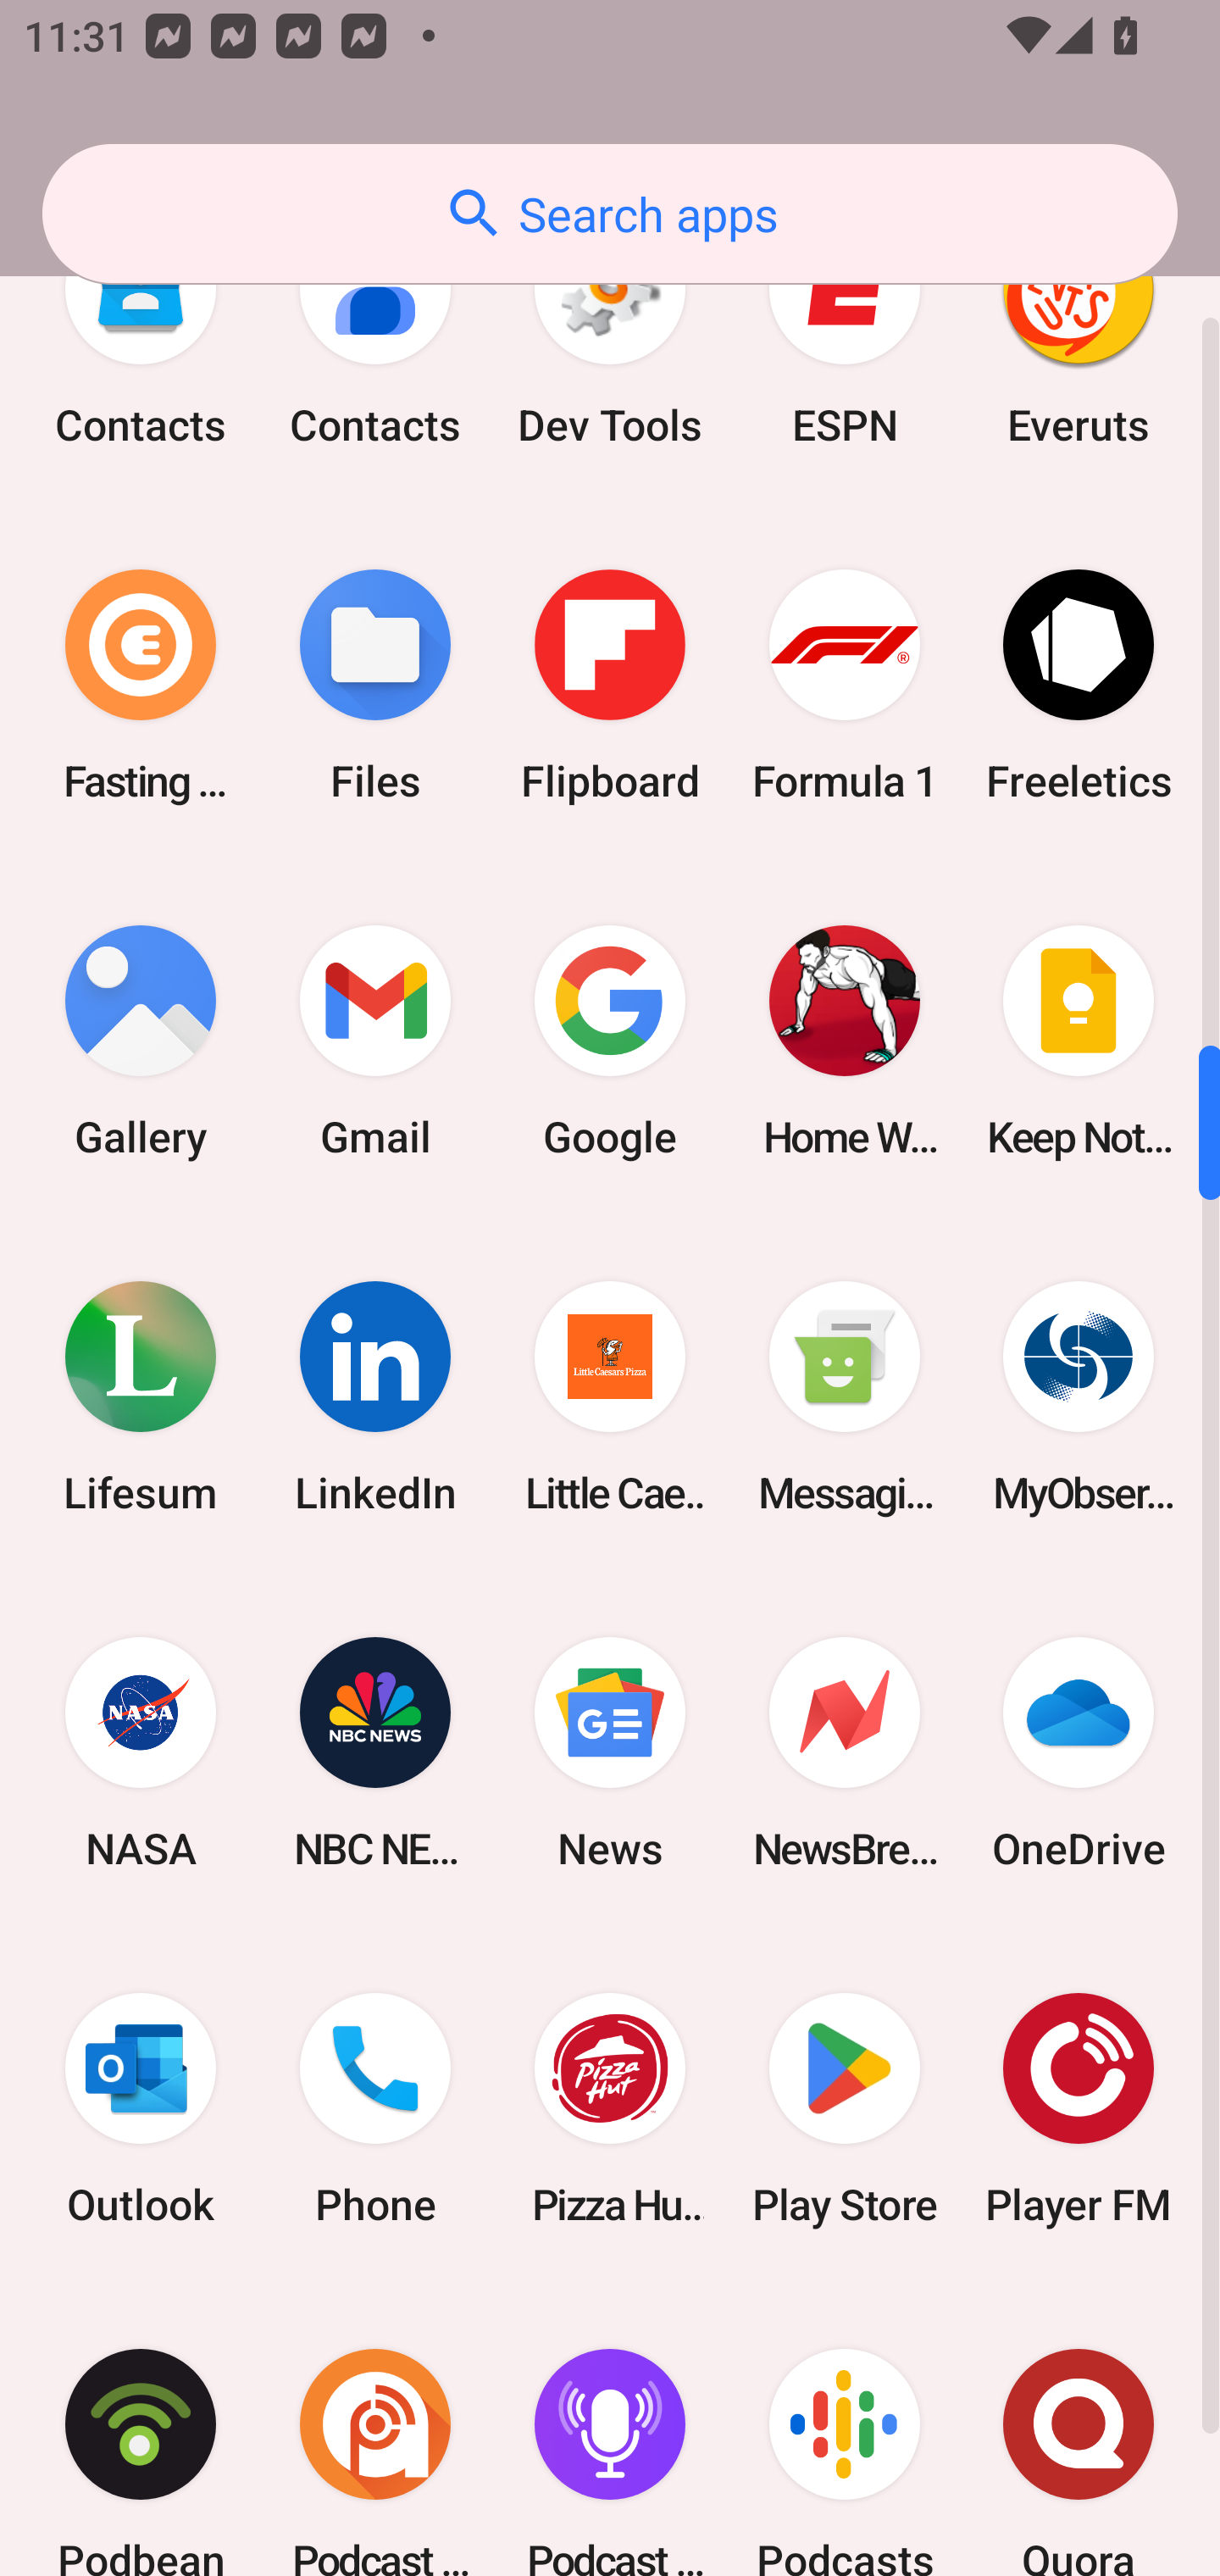 Image resolution: width=1220 pixels, height=2576 pixels. What do you see at coordinates (375, 1396) in the screenshot?
I see `LinkedIn` at bounding box center [375, 1396].